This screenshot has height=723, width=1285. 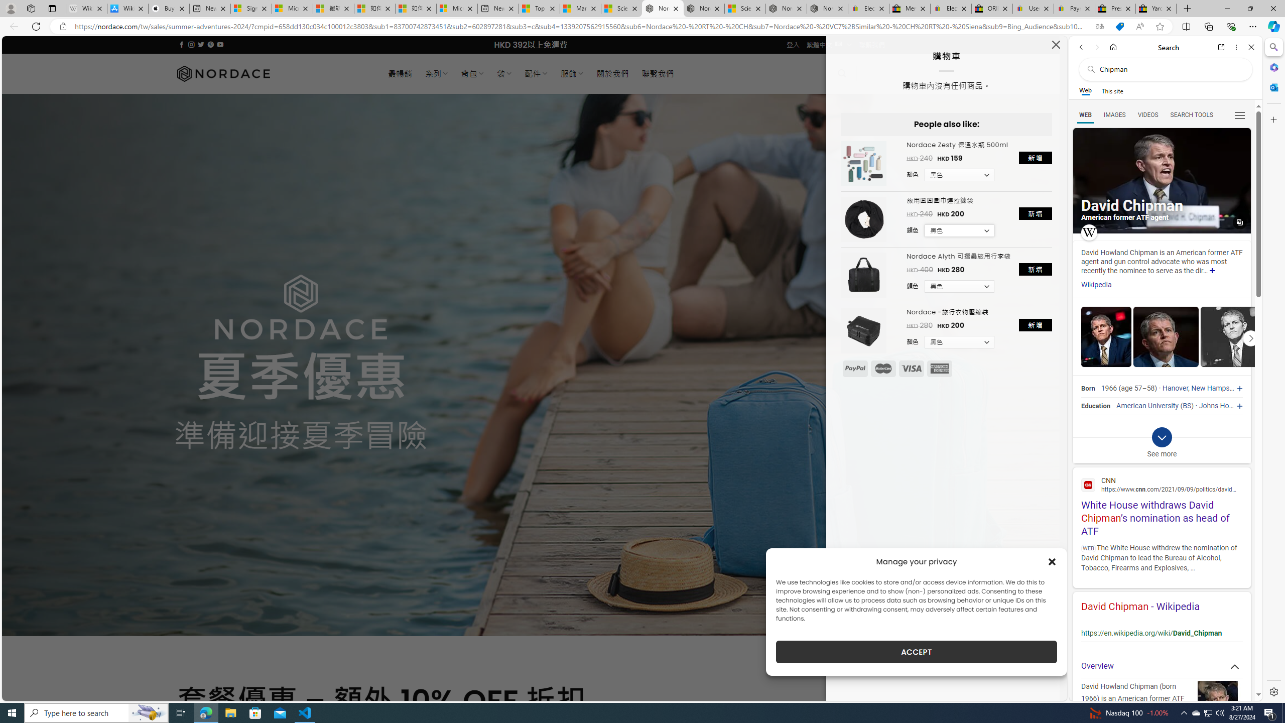 What do you see at coordinates (580, 9) in the screenshot?
I see `Marine life - MSN` at bounding box center [580, 9].